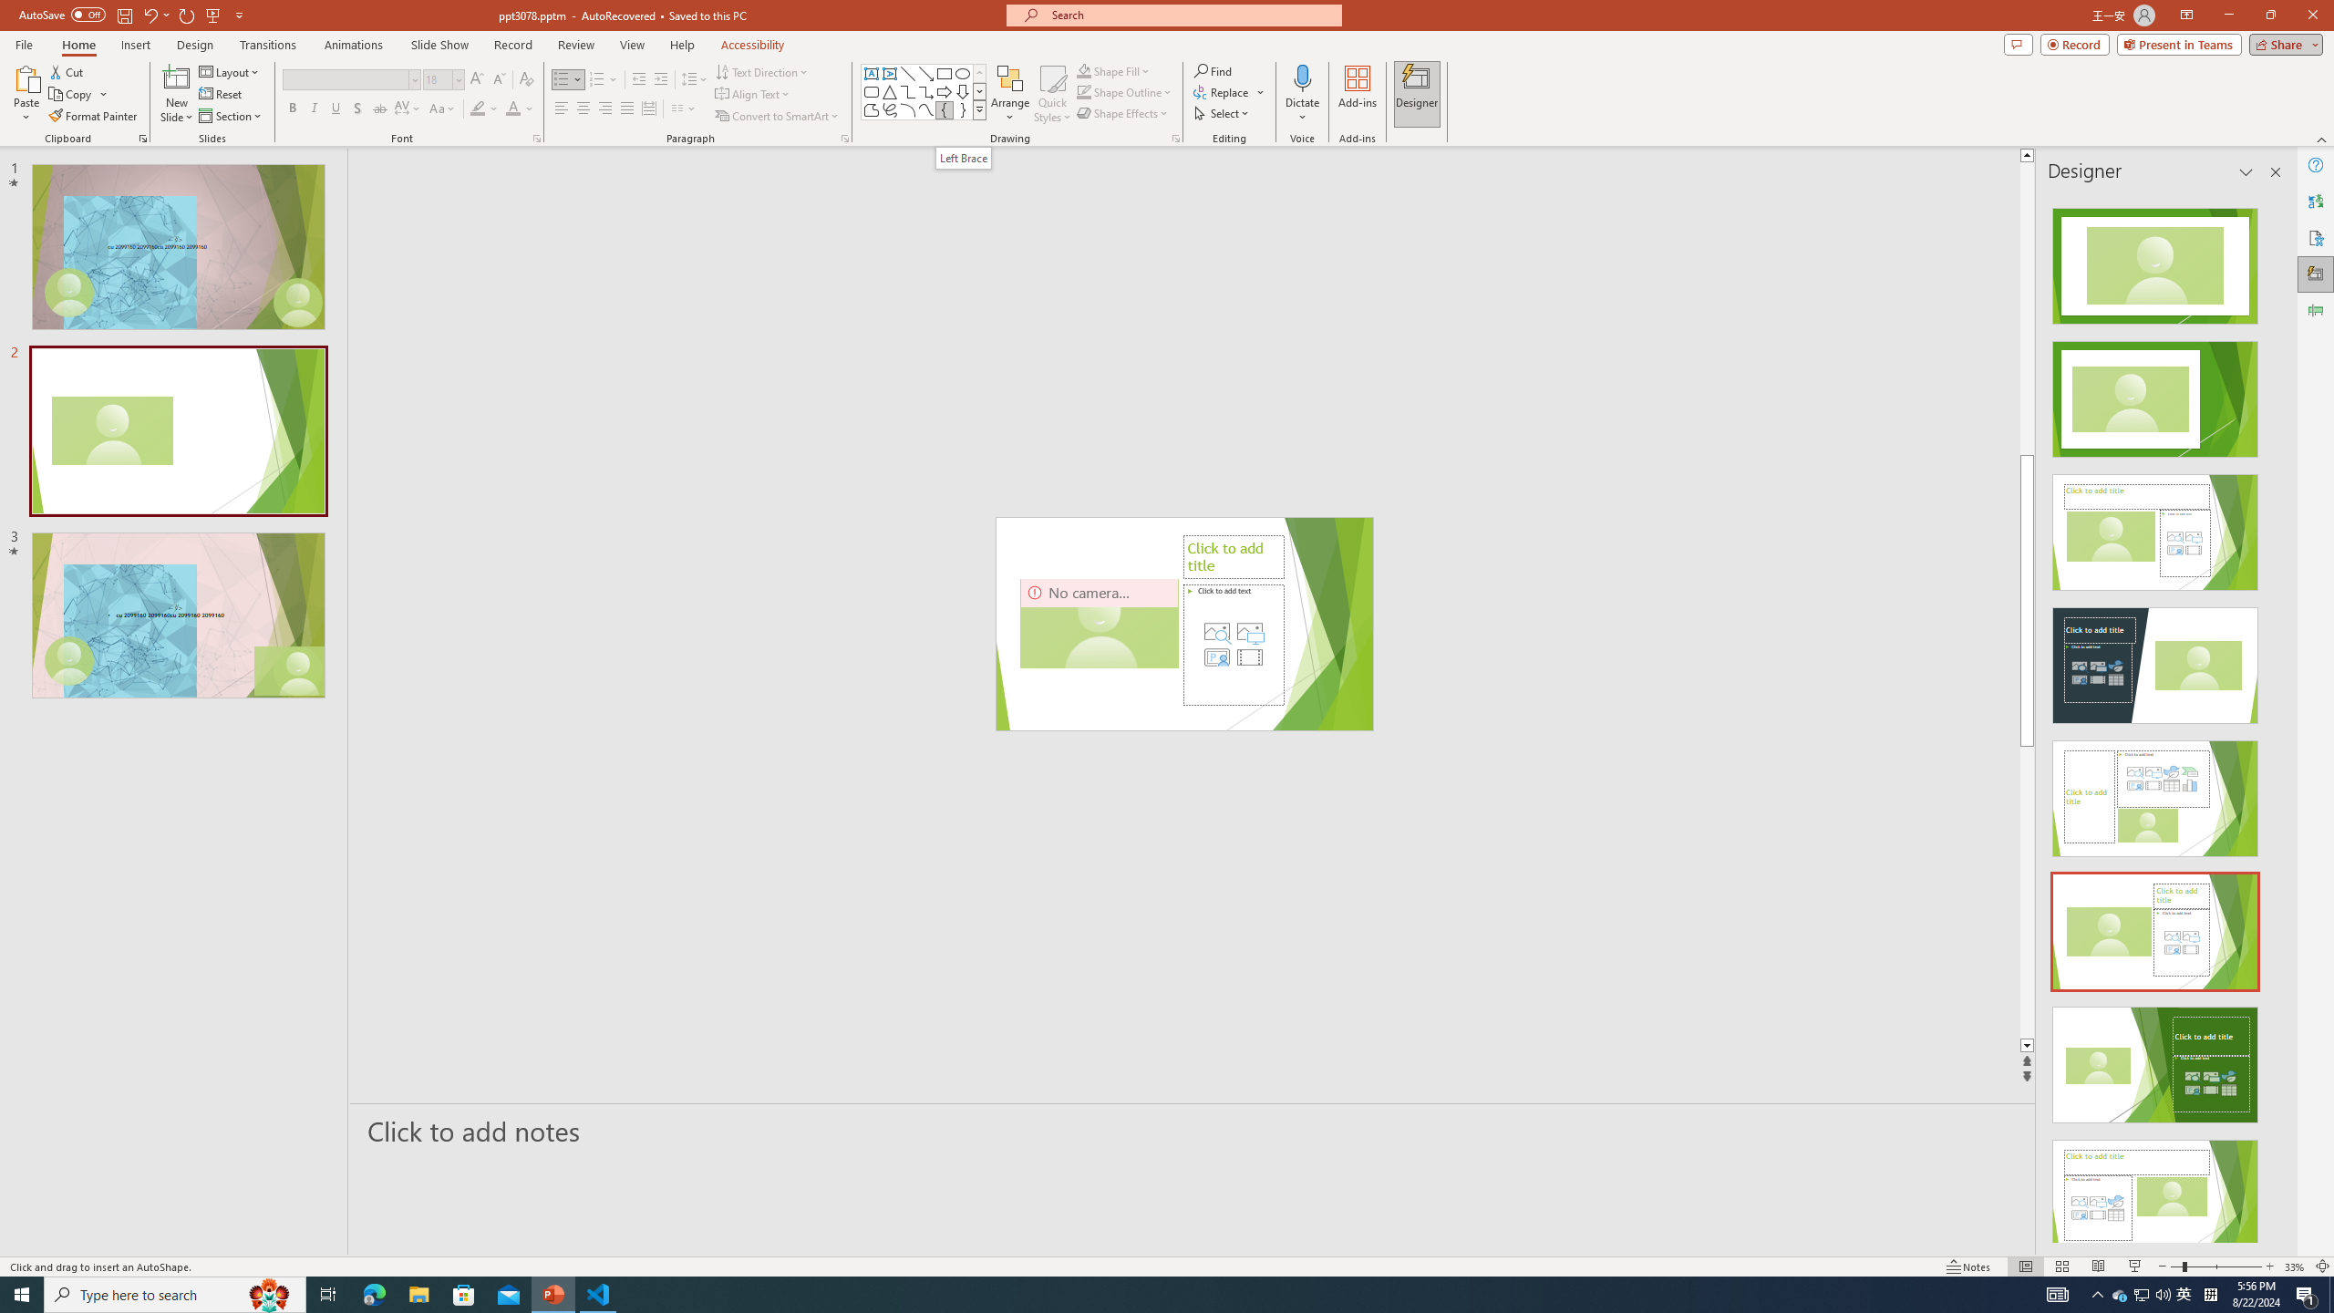 This screenshot has width=2334, height=1313. I want to click on Rectangle, so click(945, 73).